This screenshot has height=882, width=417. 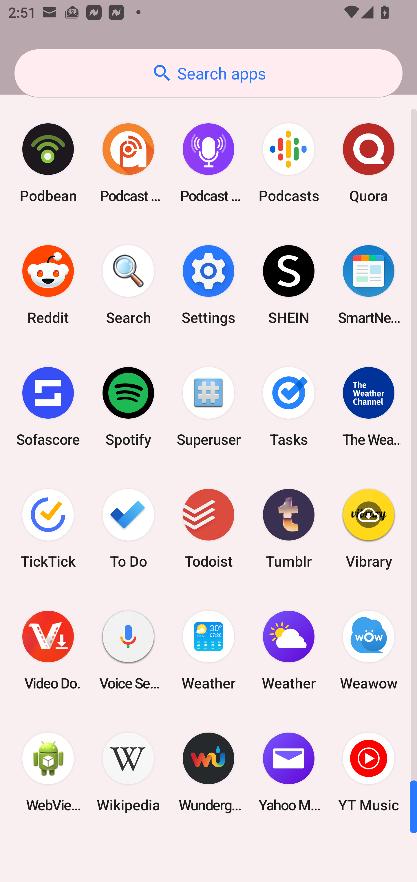 I want to click on Weawow, so click(x=369, y=650).